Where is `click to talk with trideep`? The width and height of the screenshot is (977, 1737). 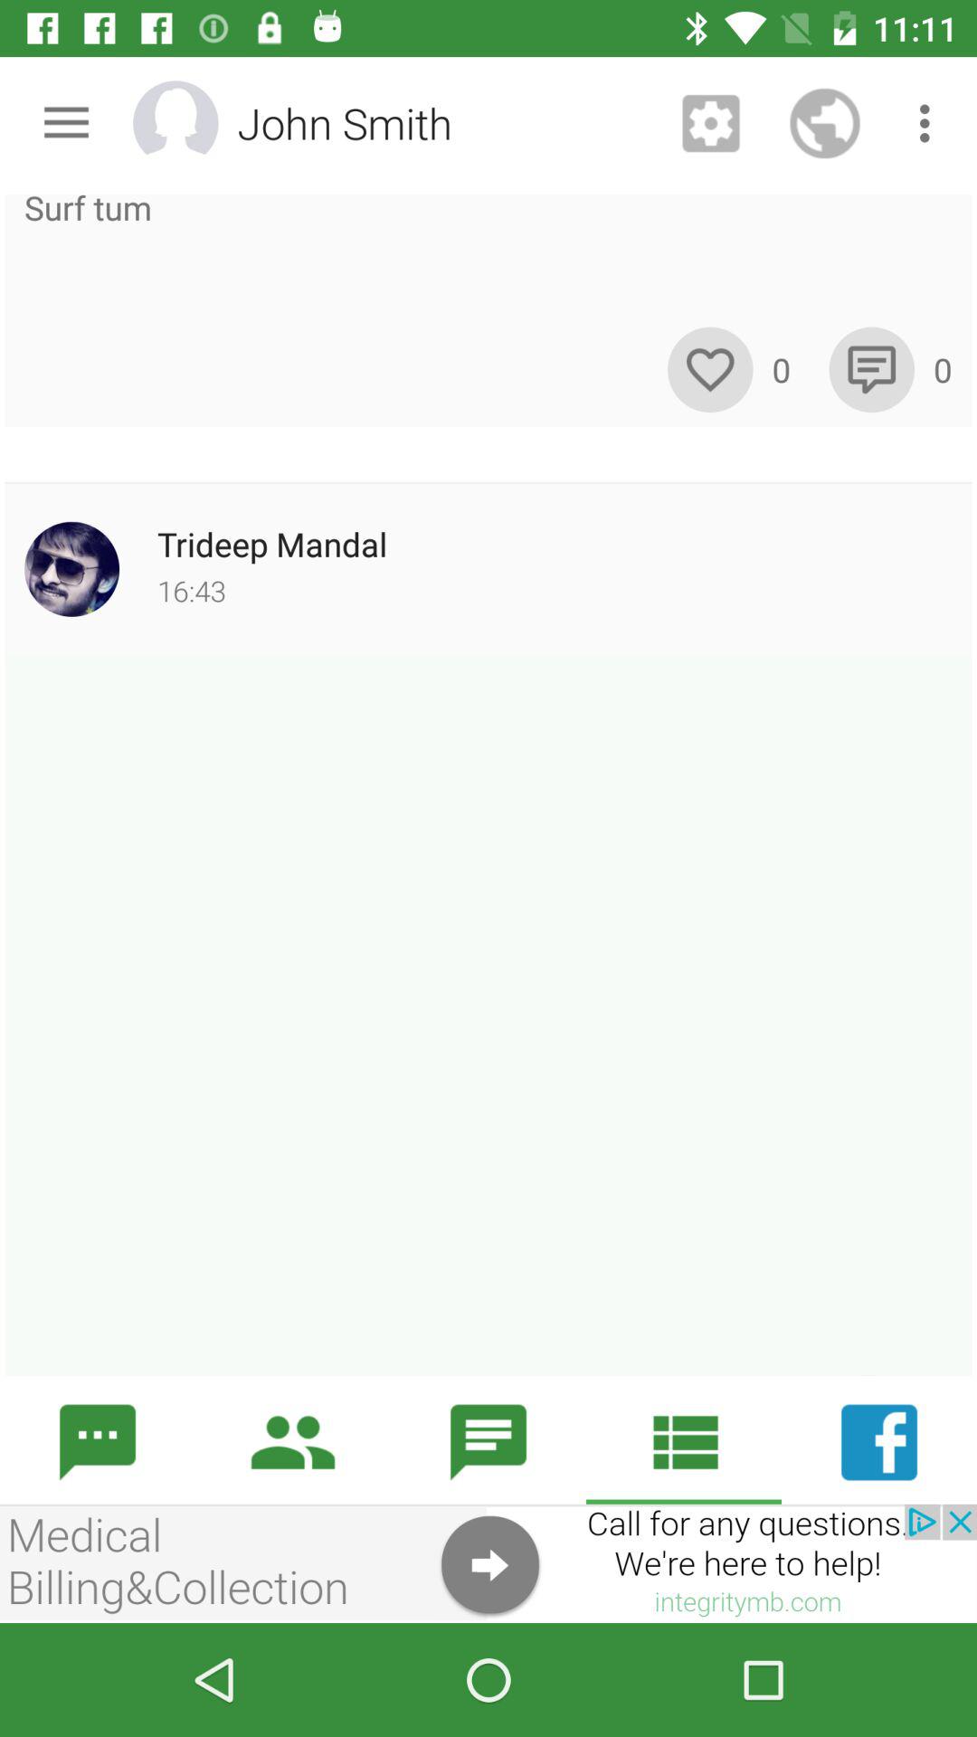
click to talk with trideep is located at coordinates (488, 1015).